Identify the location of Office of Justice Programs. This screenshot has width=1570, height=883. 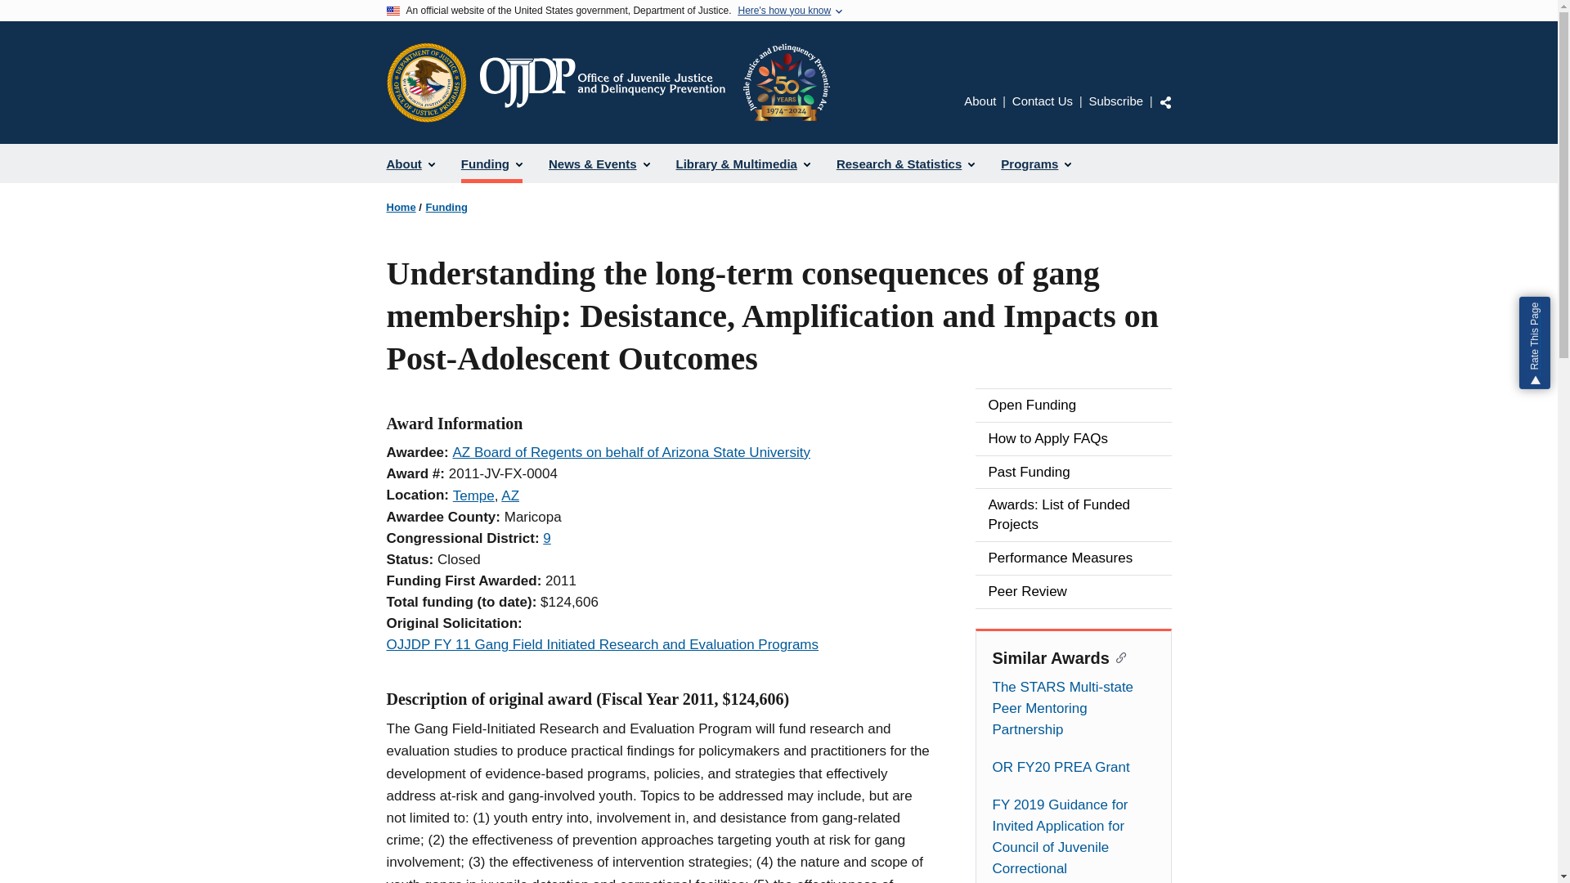
(426, 82).